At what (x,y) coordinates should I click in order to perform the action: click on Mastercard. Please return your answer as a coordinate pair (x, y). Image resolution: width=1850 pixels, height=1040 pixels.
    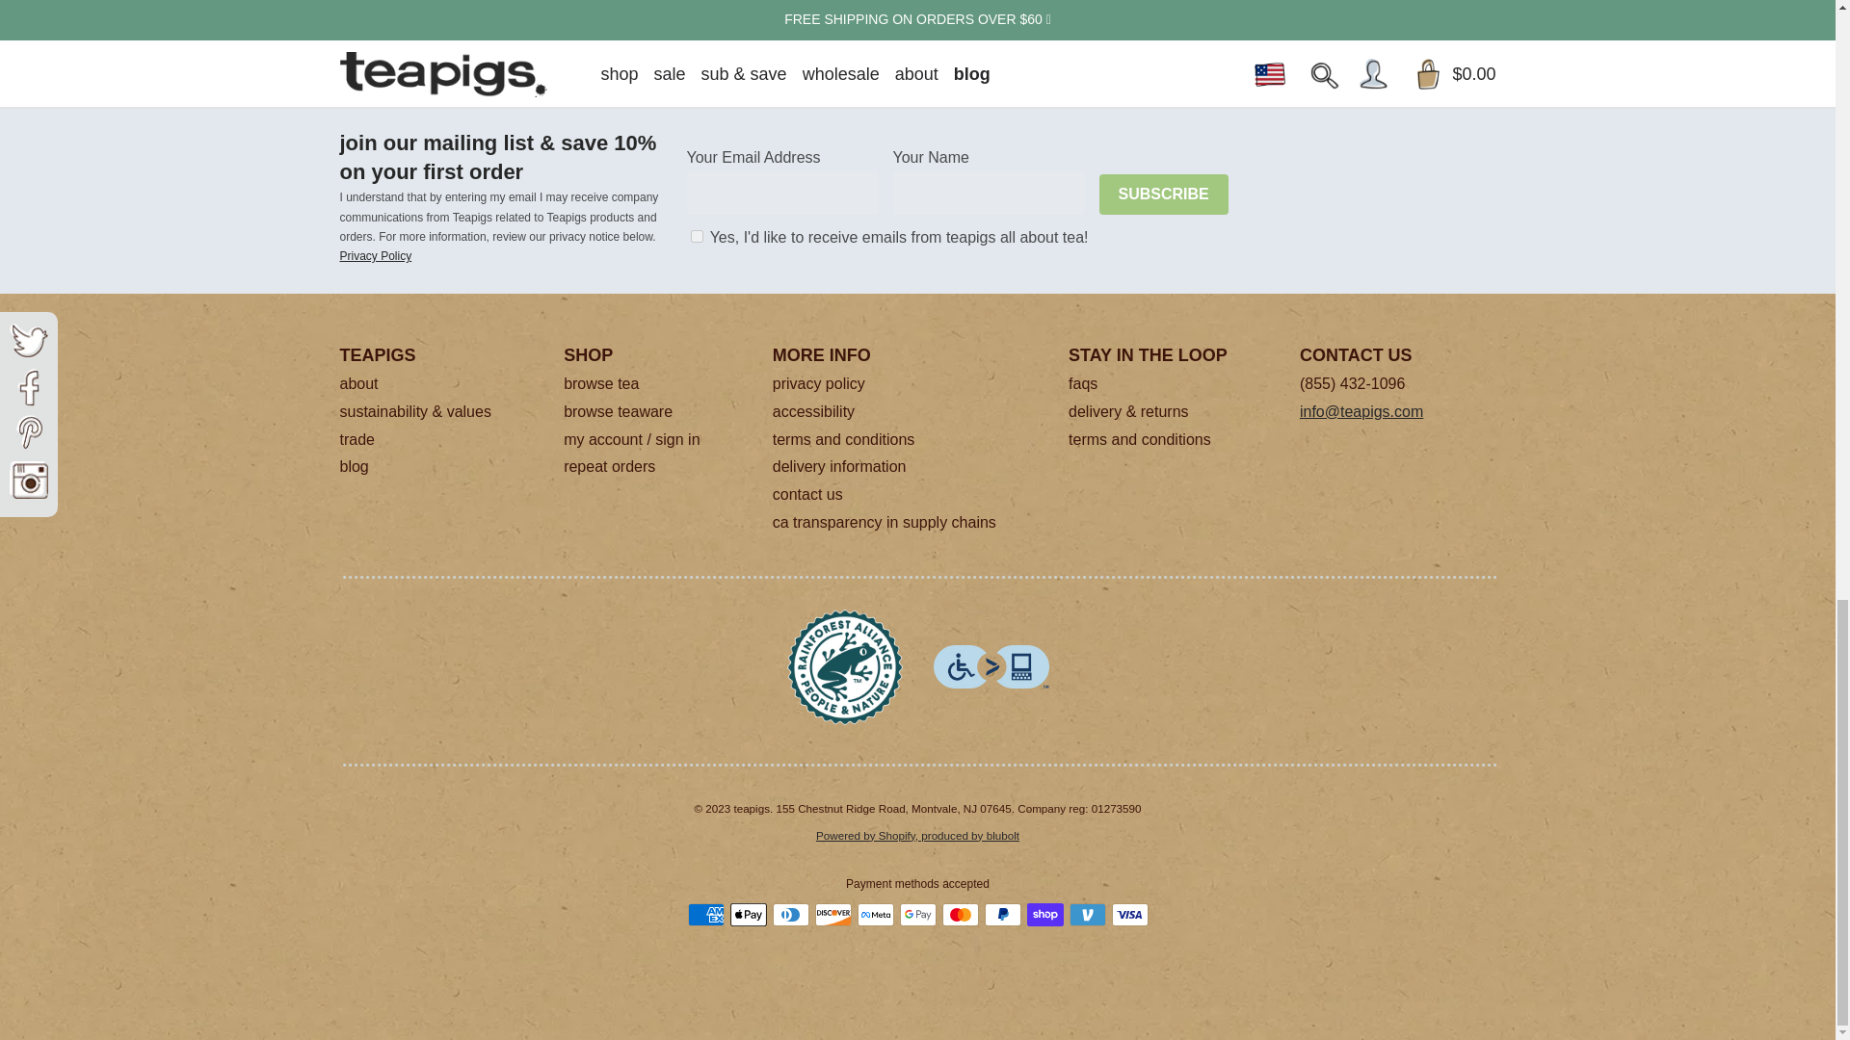
    Looking at the image, I should click on (960, 915).